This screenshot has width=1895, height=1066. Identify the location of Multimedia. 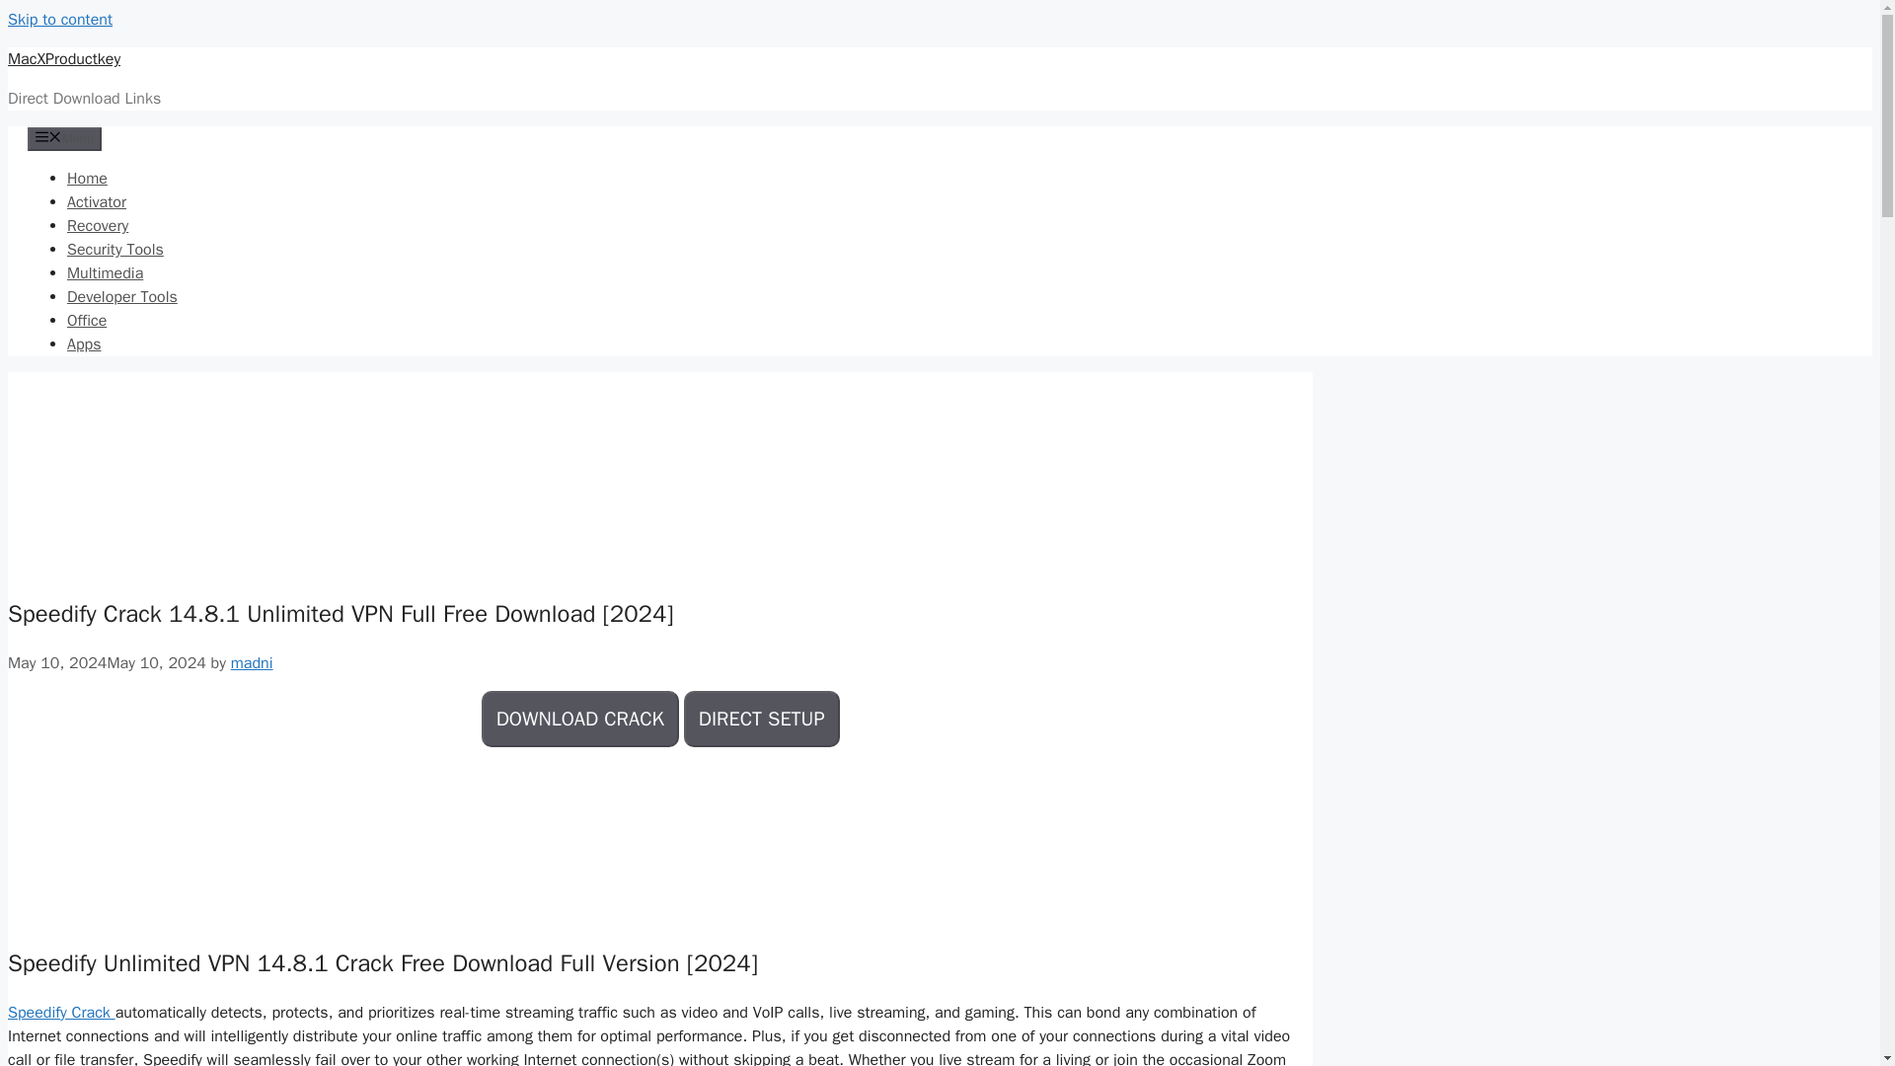
(105, 272).